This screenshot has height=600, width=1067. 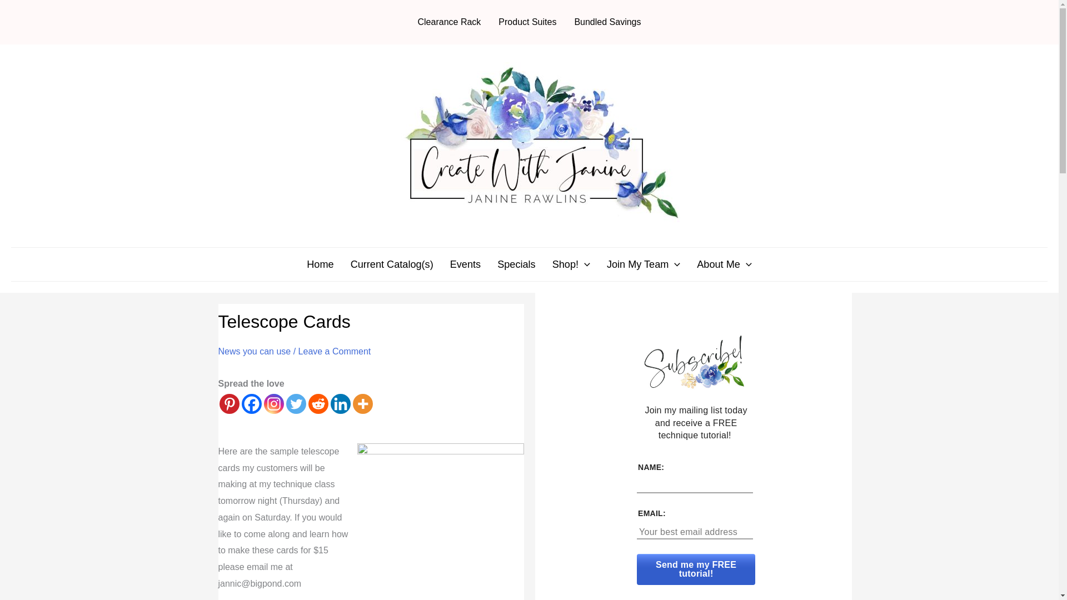 I want to click on About Me, so click(x=724, y=264).